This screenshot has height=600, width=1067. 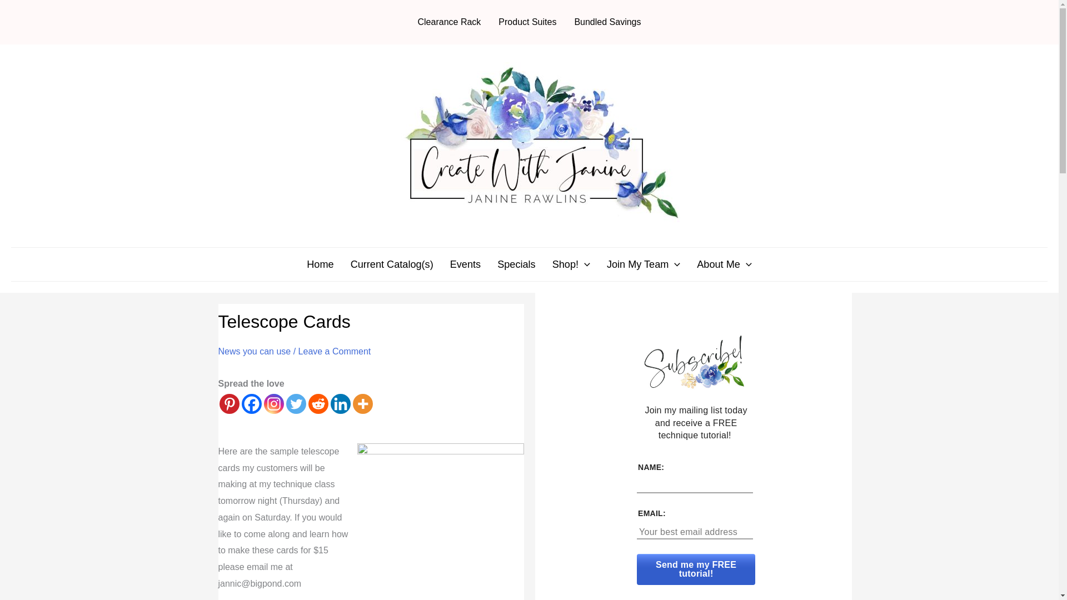 I want to click on About Me, so click(x=724, y=264).